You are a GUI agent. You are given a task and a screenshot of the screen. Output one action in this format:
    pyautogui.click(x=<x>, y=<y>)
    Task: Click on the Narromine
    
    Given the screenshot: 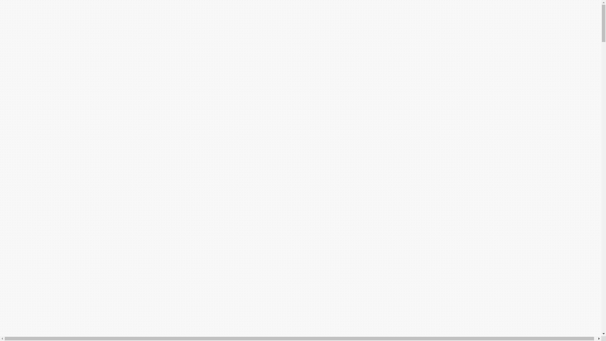 What is the action you would take?
    pyautogui.click(x=39, y=170)
    